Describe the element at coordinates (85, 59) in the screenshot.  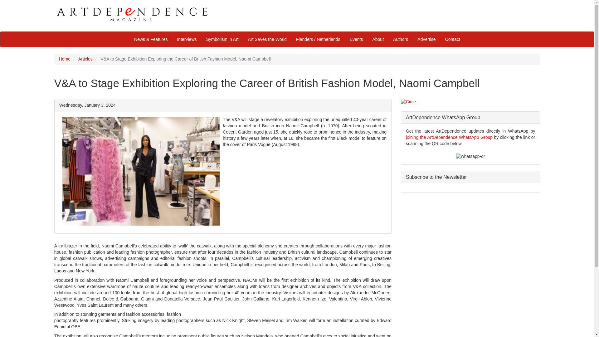
I see `Articles` at that location.